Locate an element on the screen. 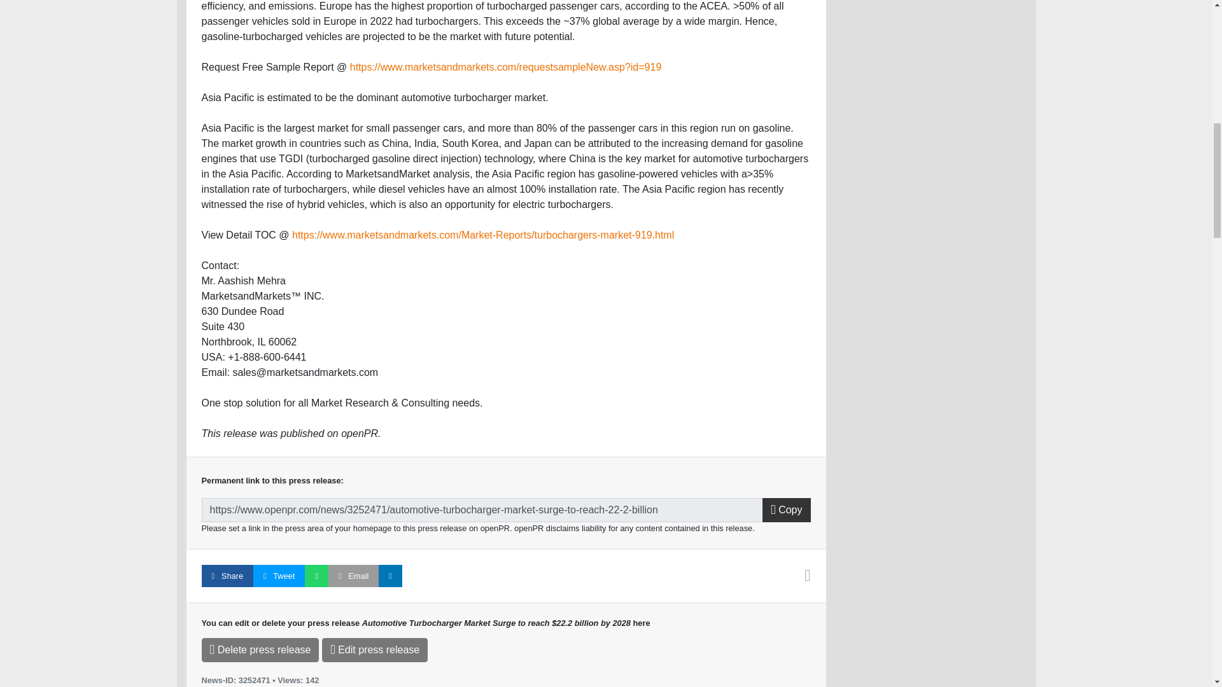 The width and height of the screenshot is (1222, 687). LinkedIn is located at coordinates (390, 576).